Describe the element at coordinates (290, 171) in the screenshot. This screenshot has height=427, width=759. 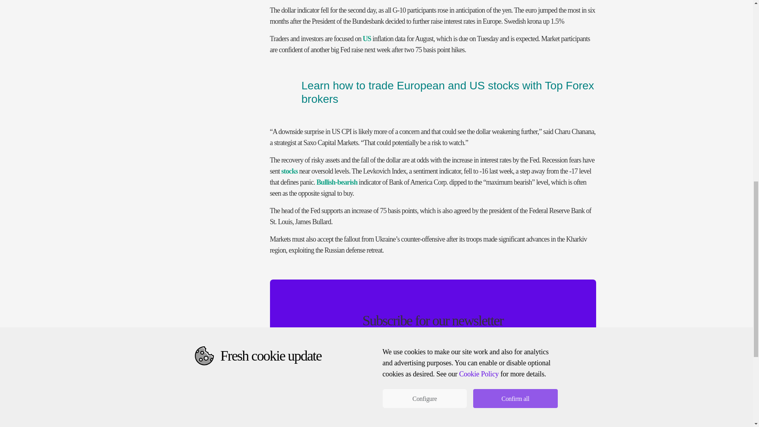
I see `stocks` at that location.